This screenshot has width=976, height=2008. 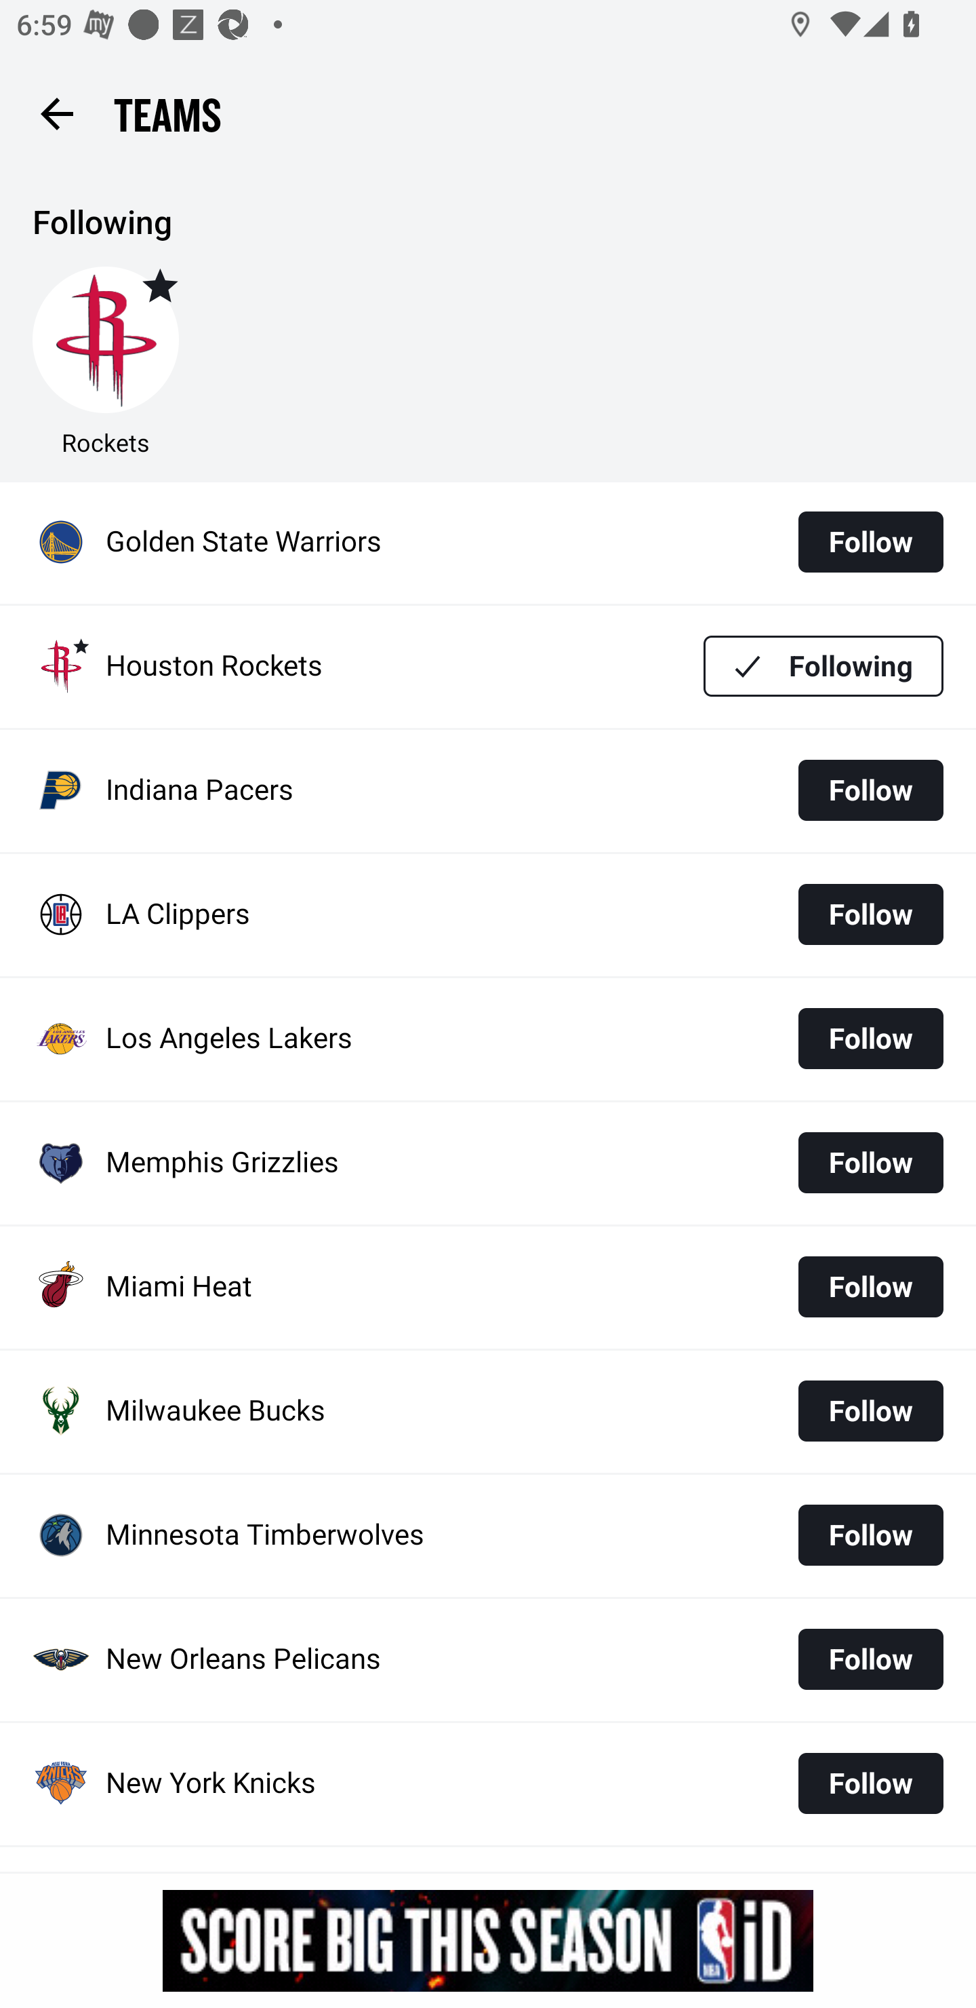 I want to click on LA Clippers Follow, so click(x=488, y=914).